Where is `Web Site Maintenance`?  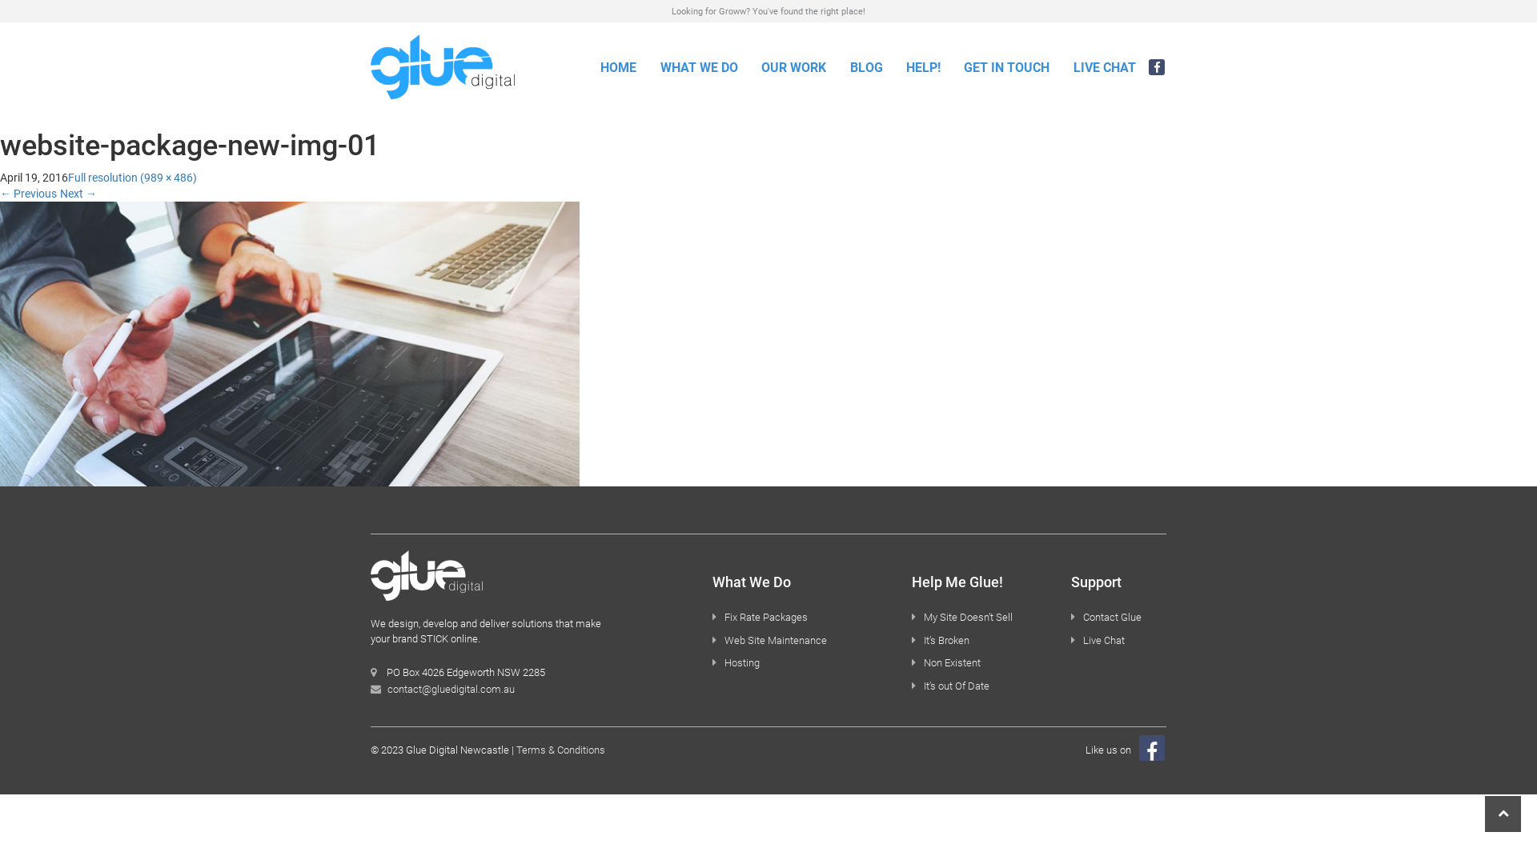 Web Site Maintenance is located at coordinates (776, 640).